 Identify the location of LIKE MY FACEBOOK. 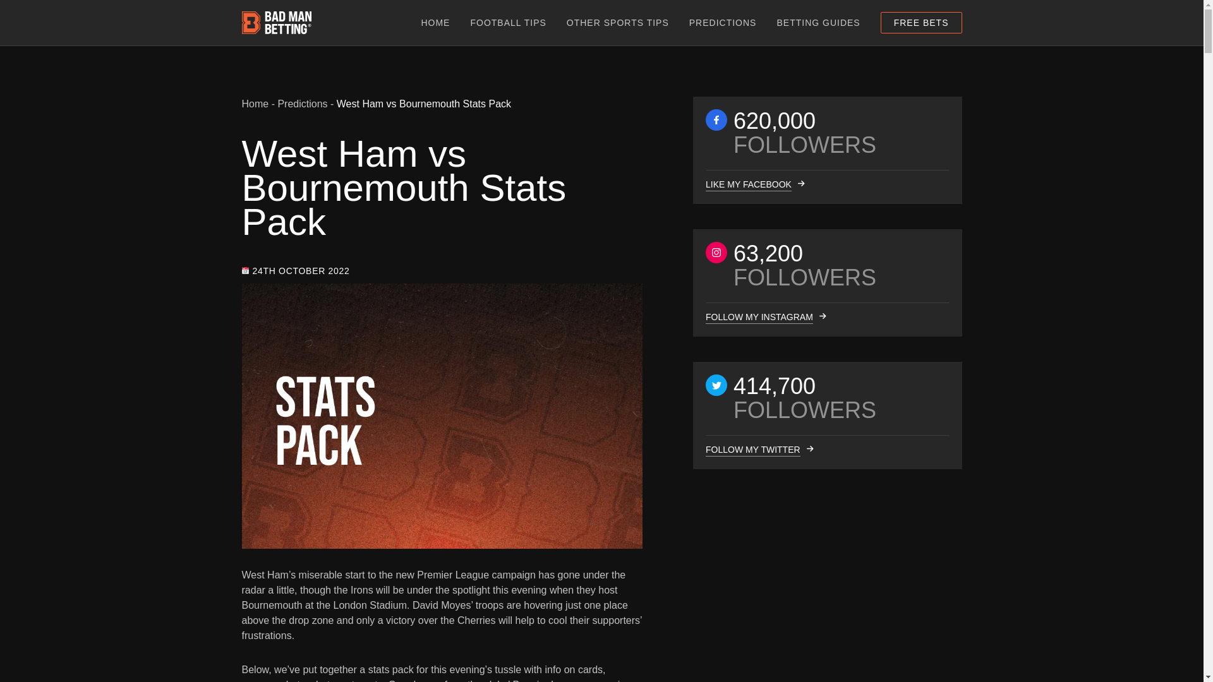
(747, 184).